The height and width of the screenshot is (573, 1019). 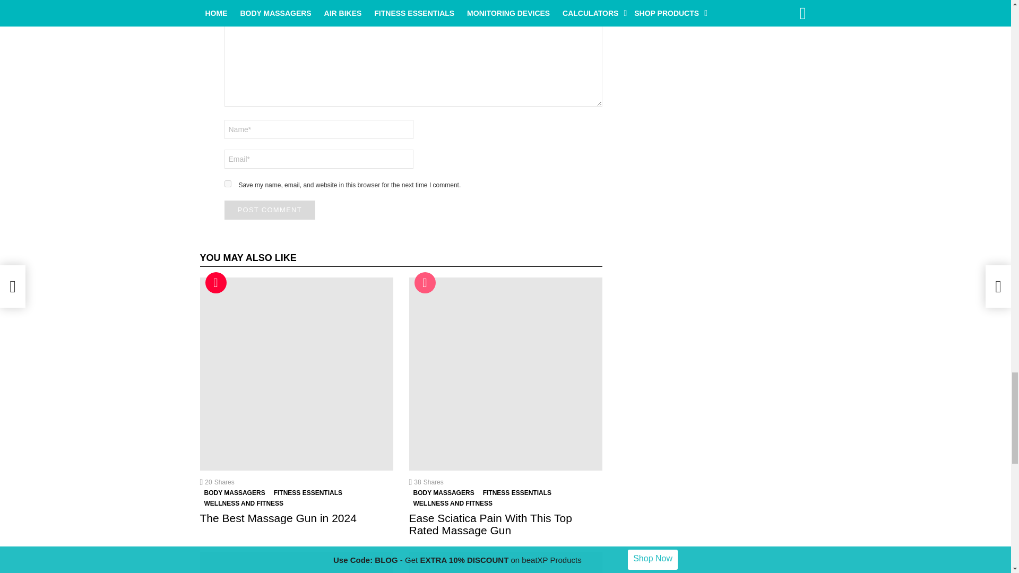 I want to click on Coupon Inside, so click(x=215, y=282).